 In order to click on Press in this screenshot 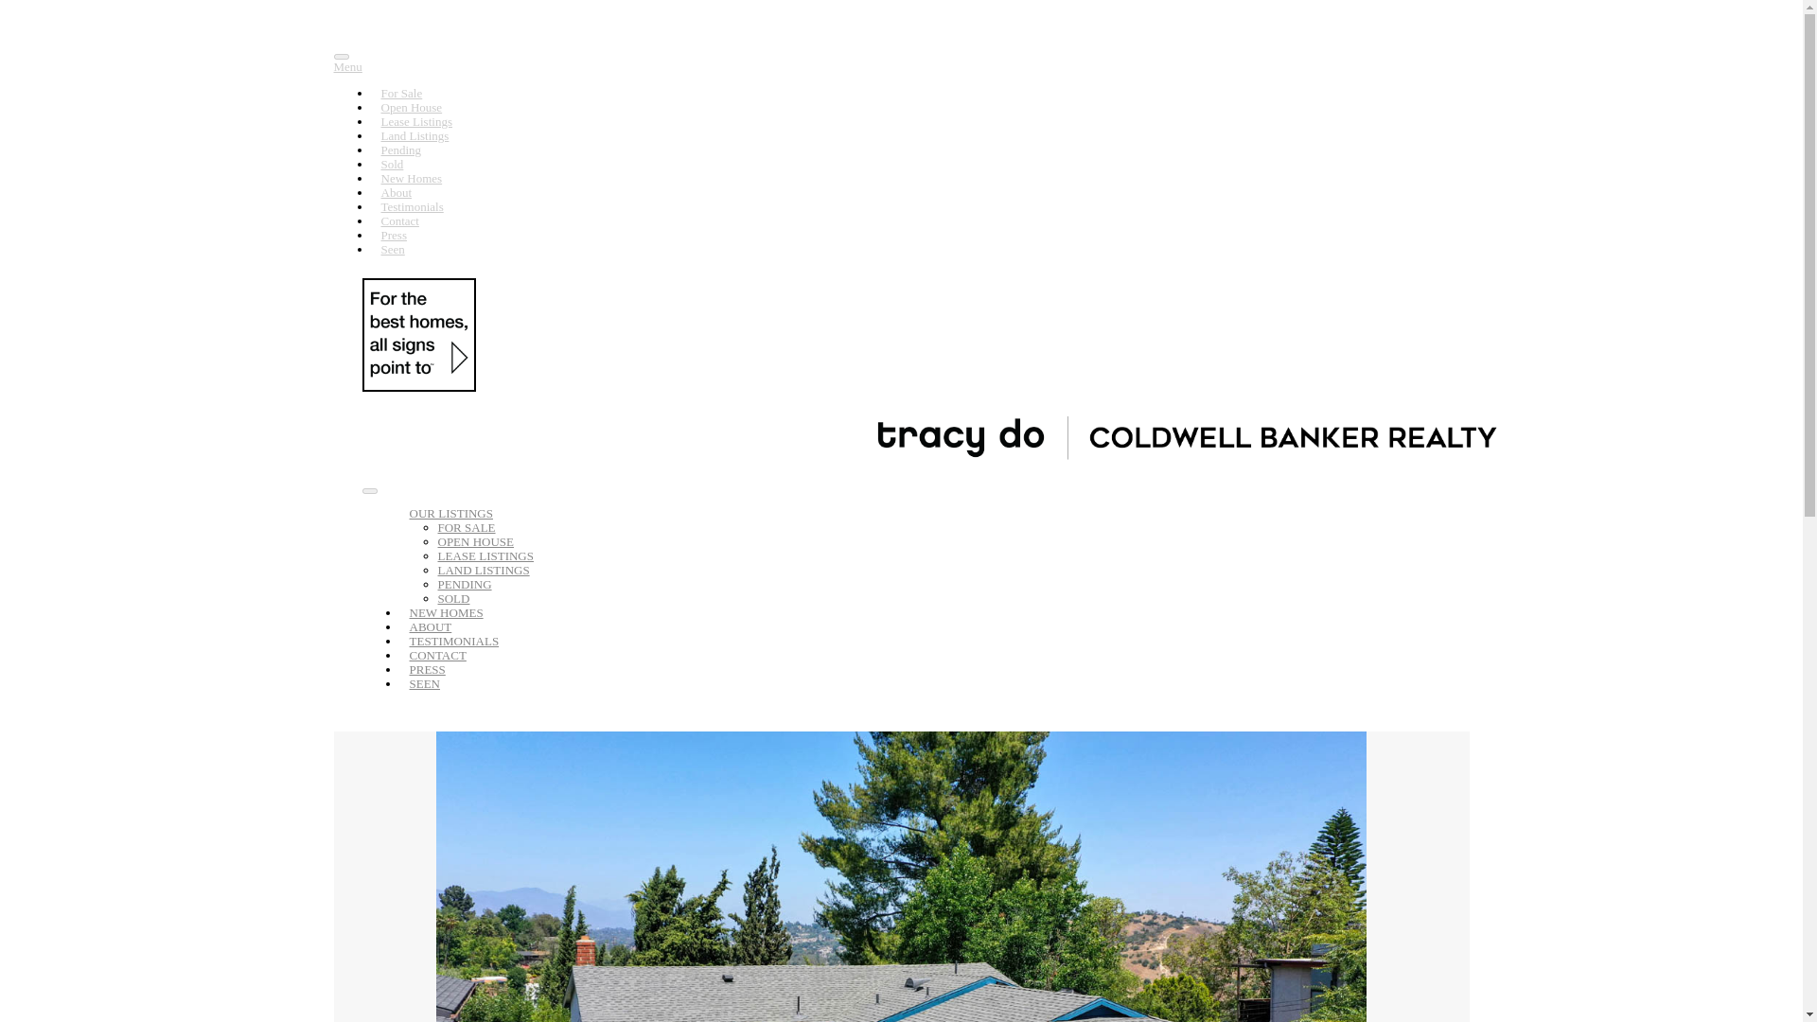, I will do `click(393, 235)`.